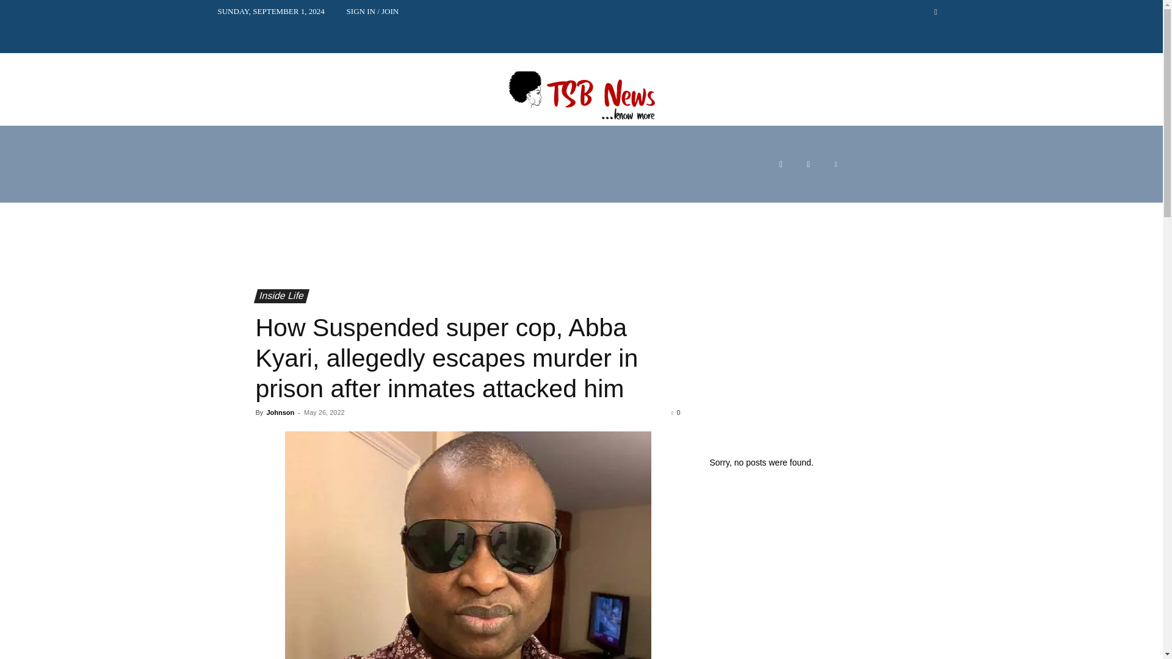  What do you see at coordinates (280, 412) in the screenshot?
I see `Johnson` at bounding box center [280, 412].